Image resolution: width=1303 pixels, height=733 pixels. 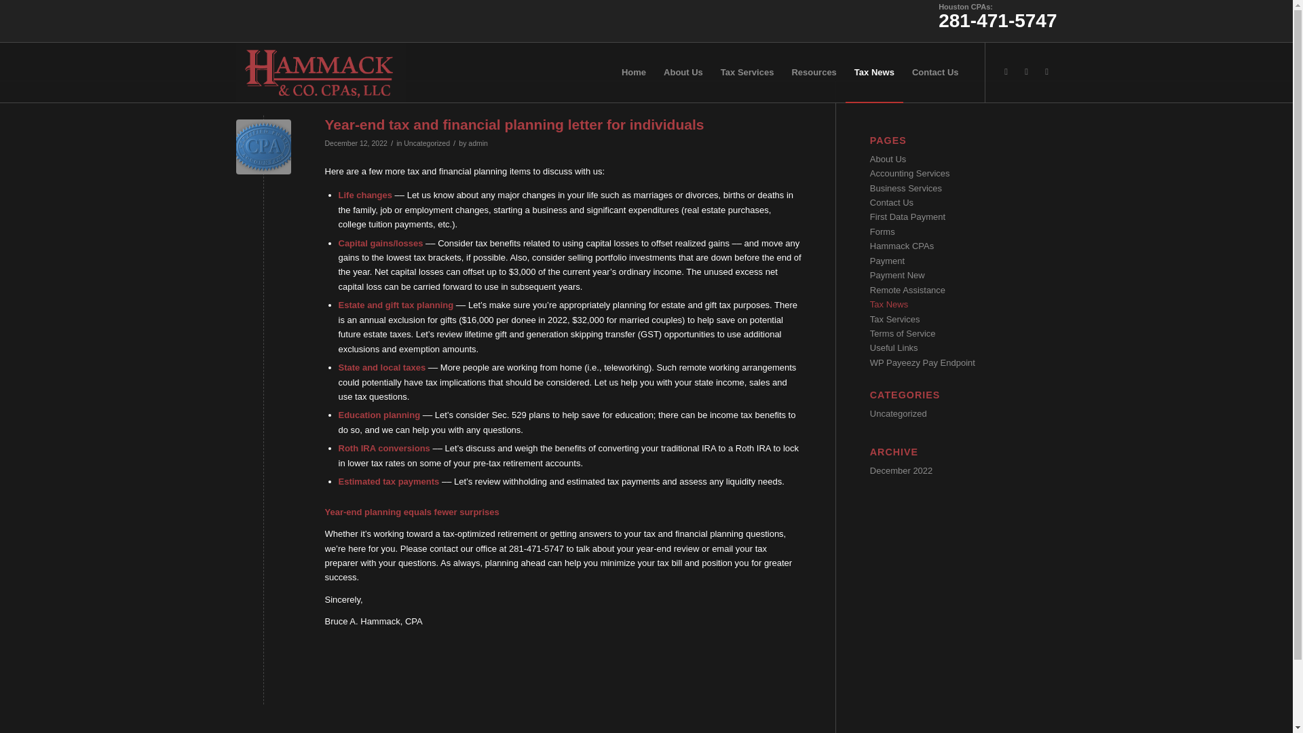 I want to click on cpa-seal, so click(x=263, y=147).